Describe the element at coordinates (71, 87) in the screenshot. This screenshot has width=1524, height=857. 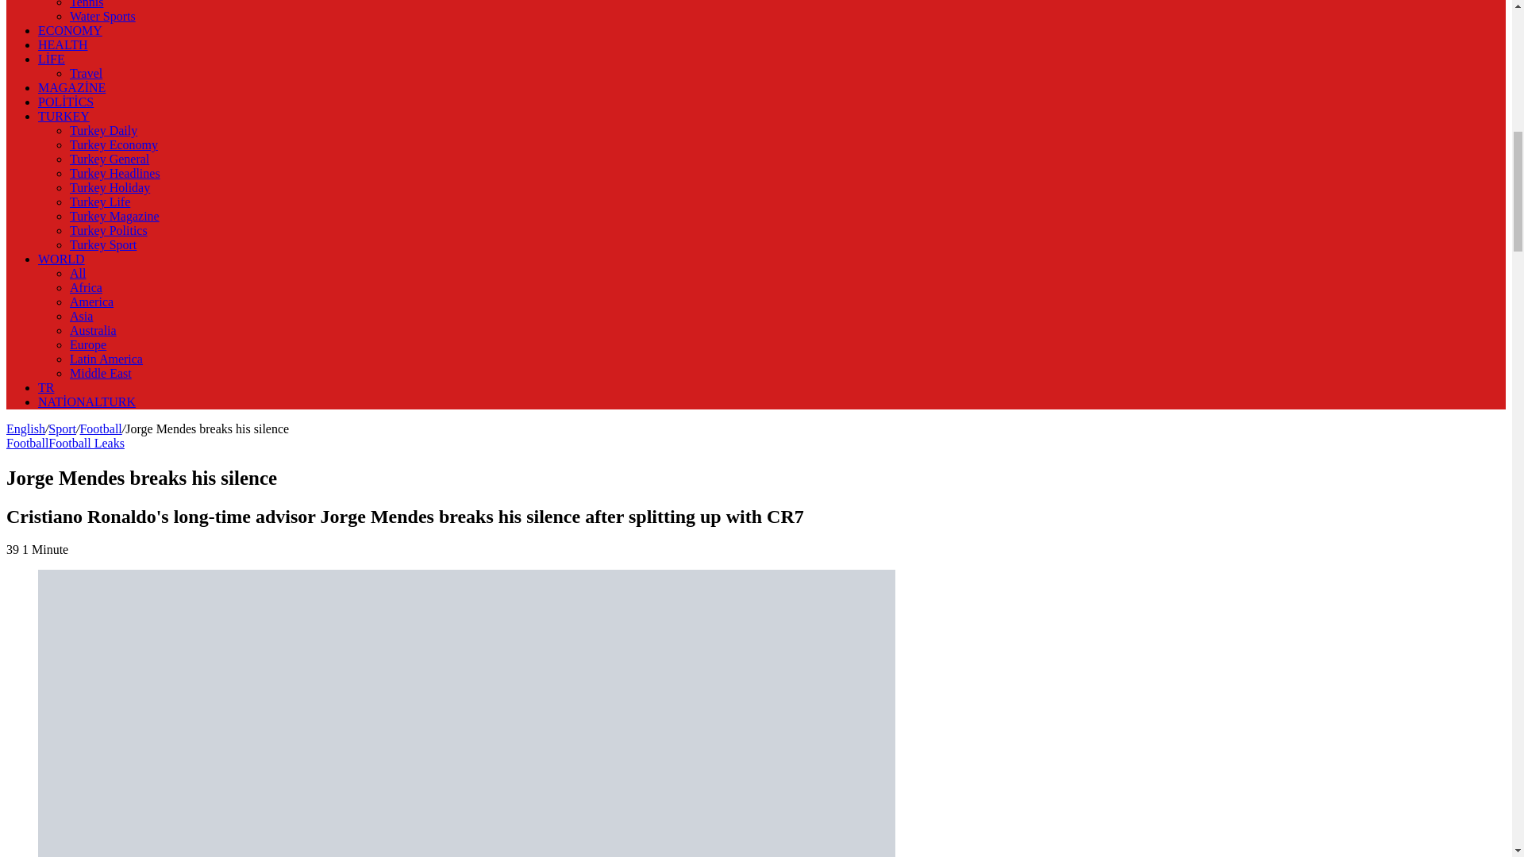
I see `MAGAZINE` at that location.